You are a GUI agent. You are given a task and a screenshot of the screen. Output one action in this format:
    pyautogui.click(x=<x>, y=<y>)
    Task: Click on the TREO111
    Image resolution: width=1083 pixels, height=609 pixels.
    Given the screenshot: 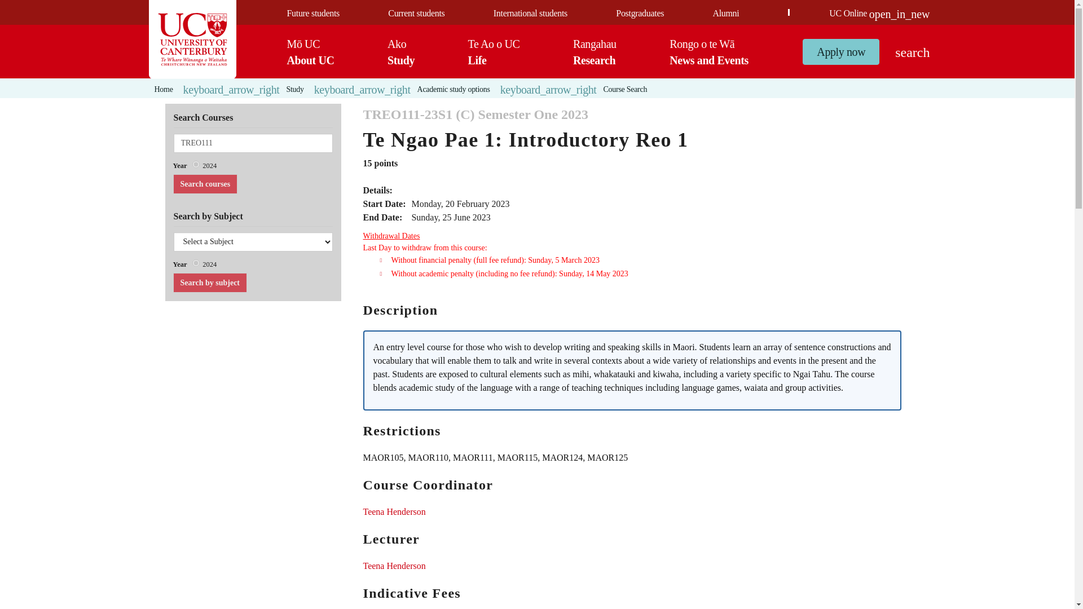 What is the action you would take?
    pyautogui.click(x=209, y=283)
    